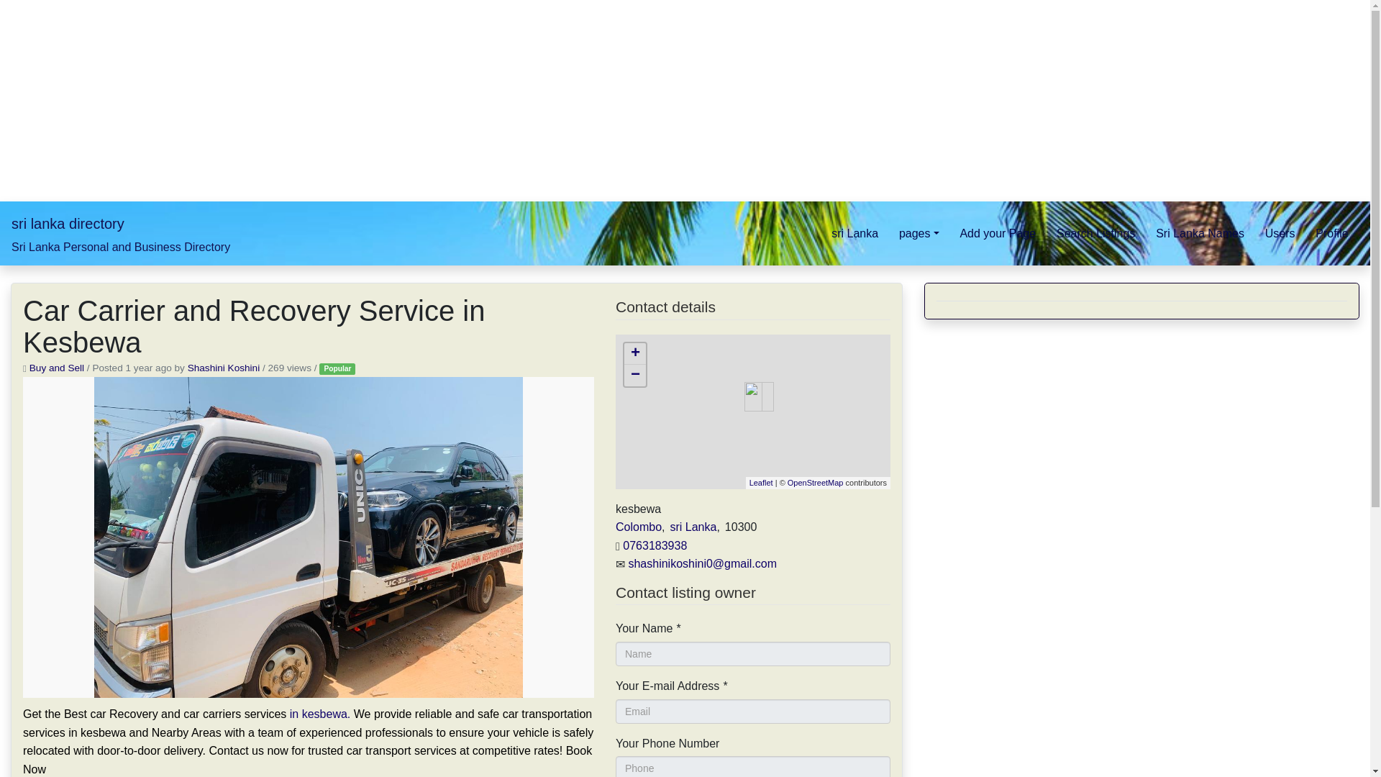 The width and height of the screenshot is (1381, 777). Describe the element at coordinates (1200, 233) in the screenshot. I see `Sri Lanka Names` at that location.